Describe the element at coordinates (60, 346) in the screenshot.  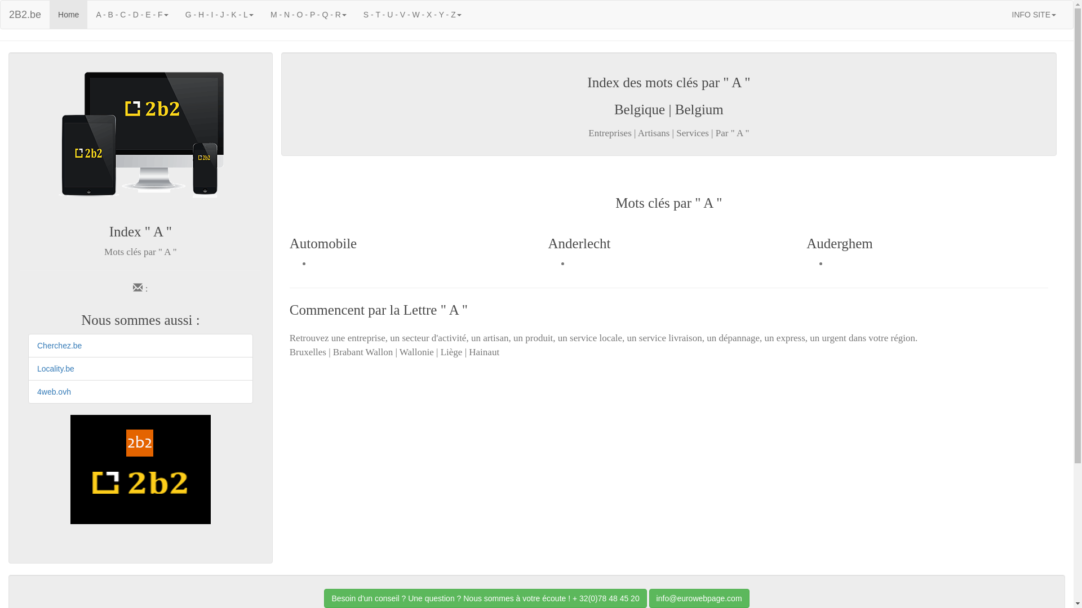
I see `Cherchez.be` at that location.